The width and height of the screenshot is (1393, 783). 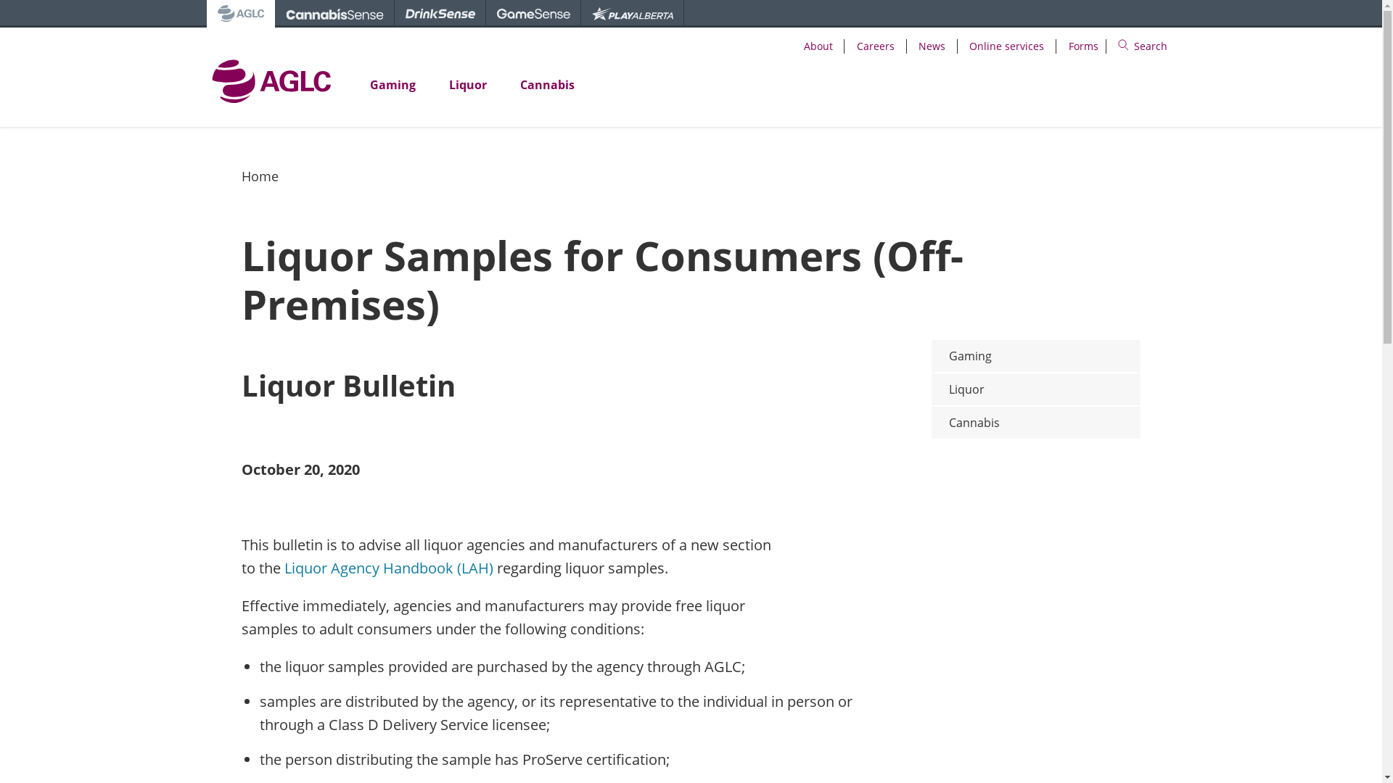 I want to click on Gaming, so click(x=392, y=86).